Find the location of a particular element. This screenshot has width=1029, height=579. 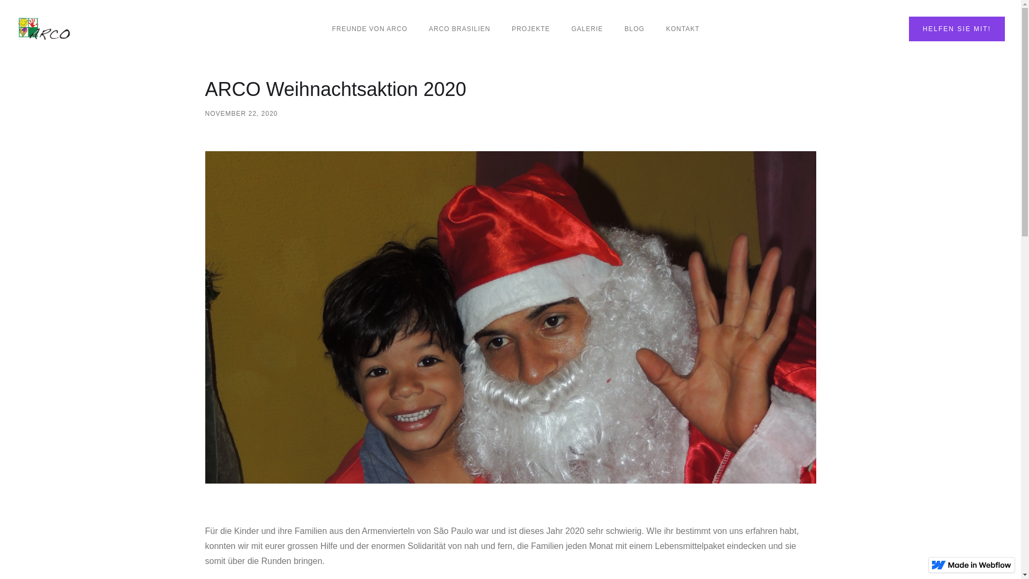

BLOG is located at coordinates (635, 29).